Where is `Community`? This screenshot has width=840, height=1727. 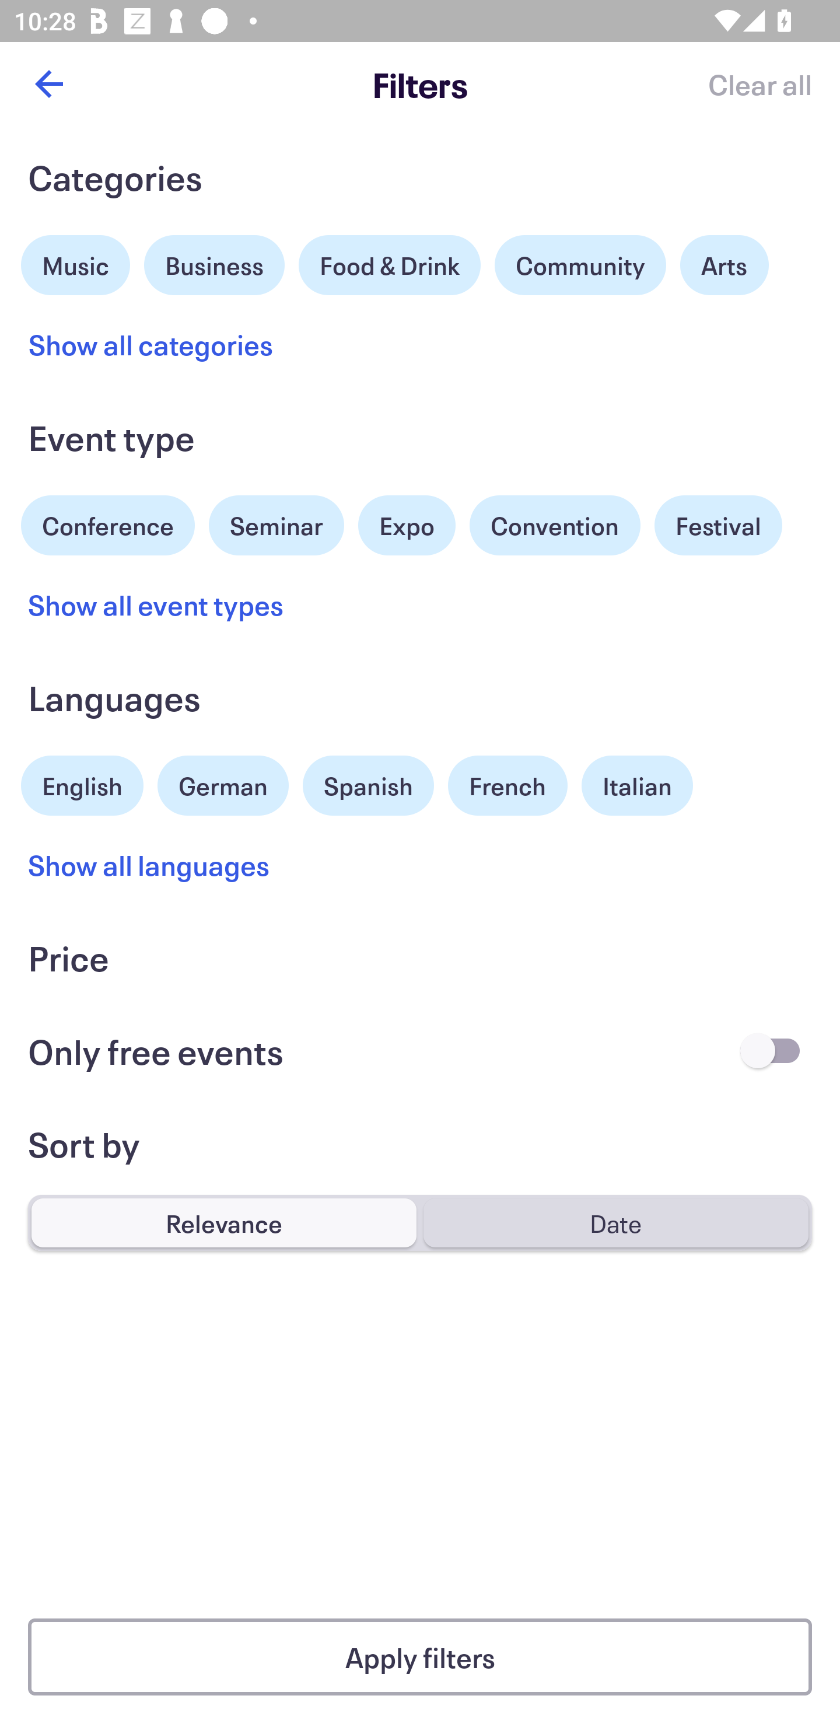
Community is located at coordinates (580, 265).